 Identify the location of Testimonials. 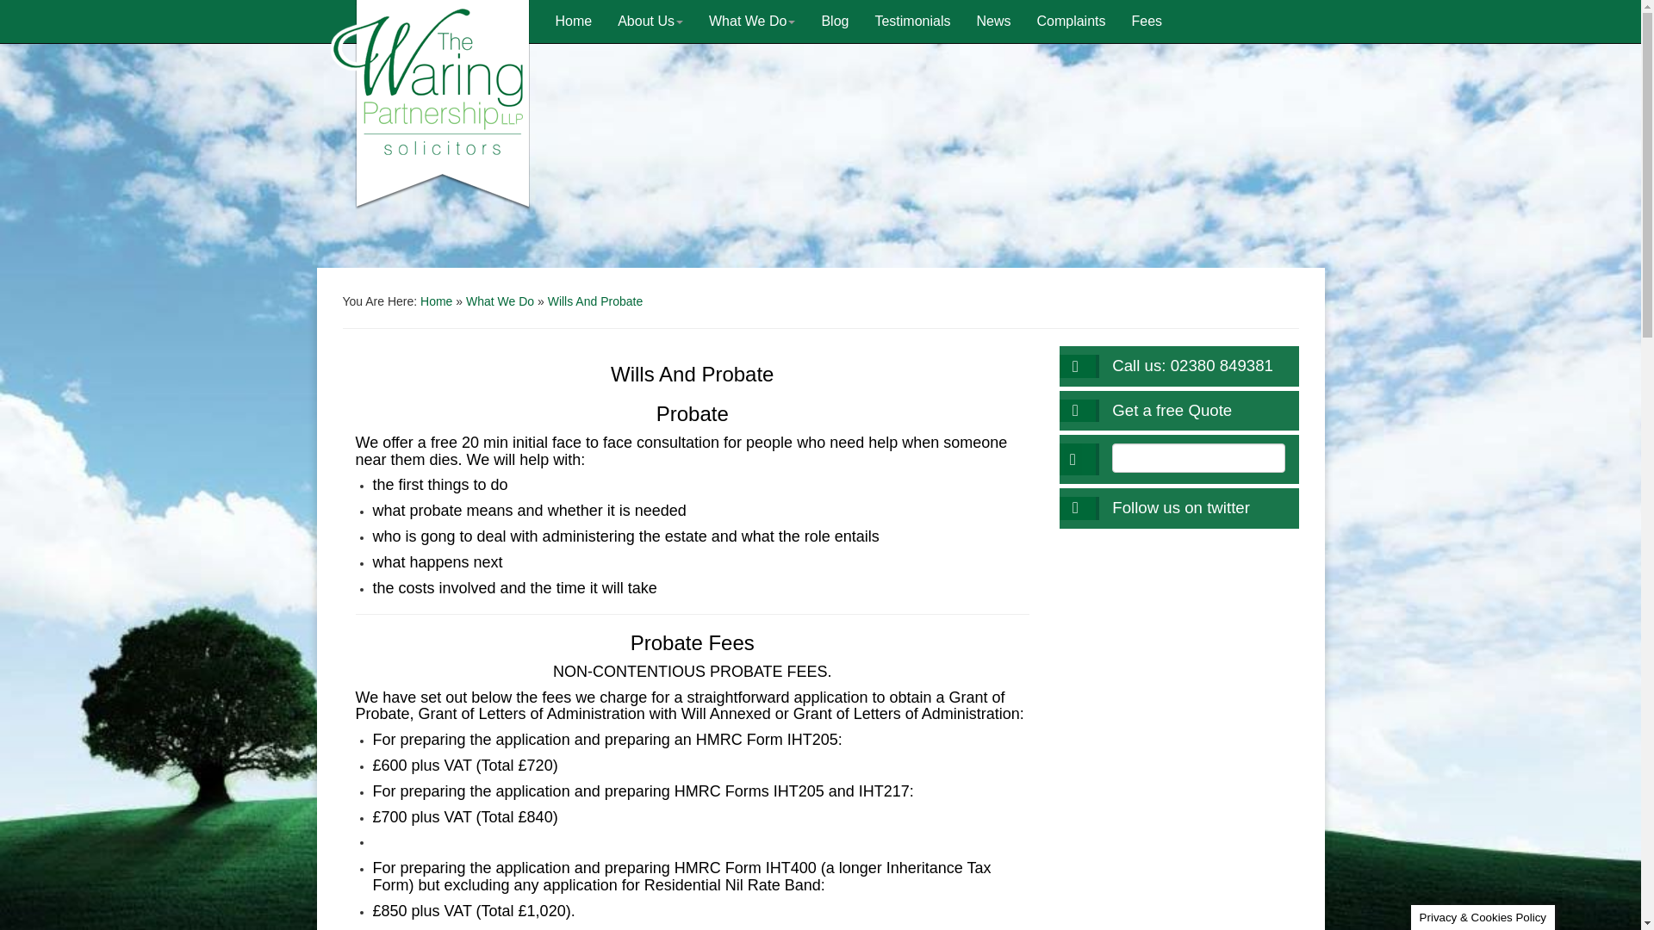
(911, 21).